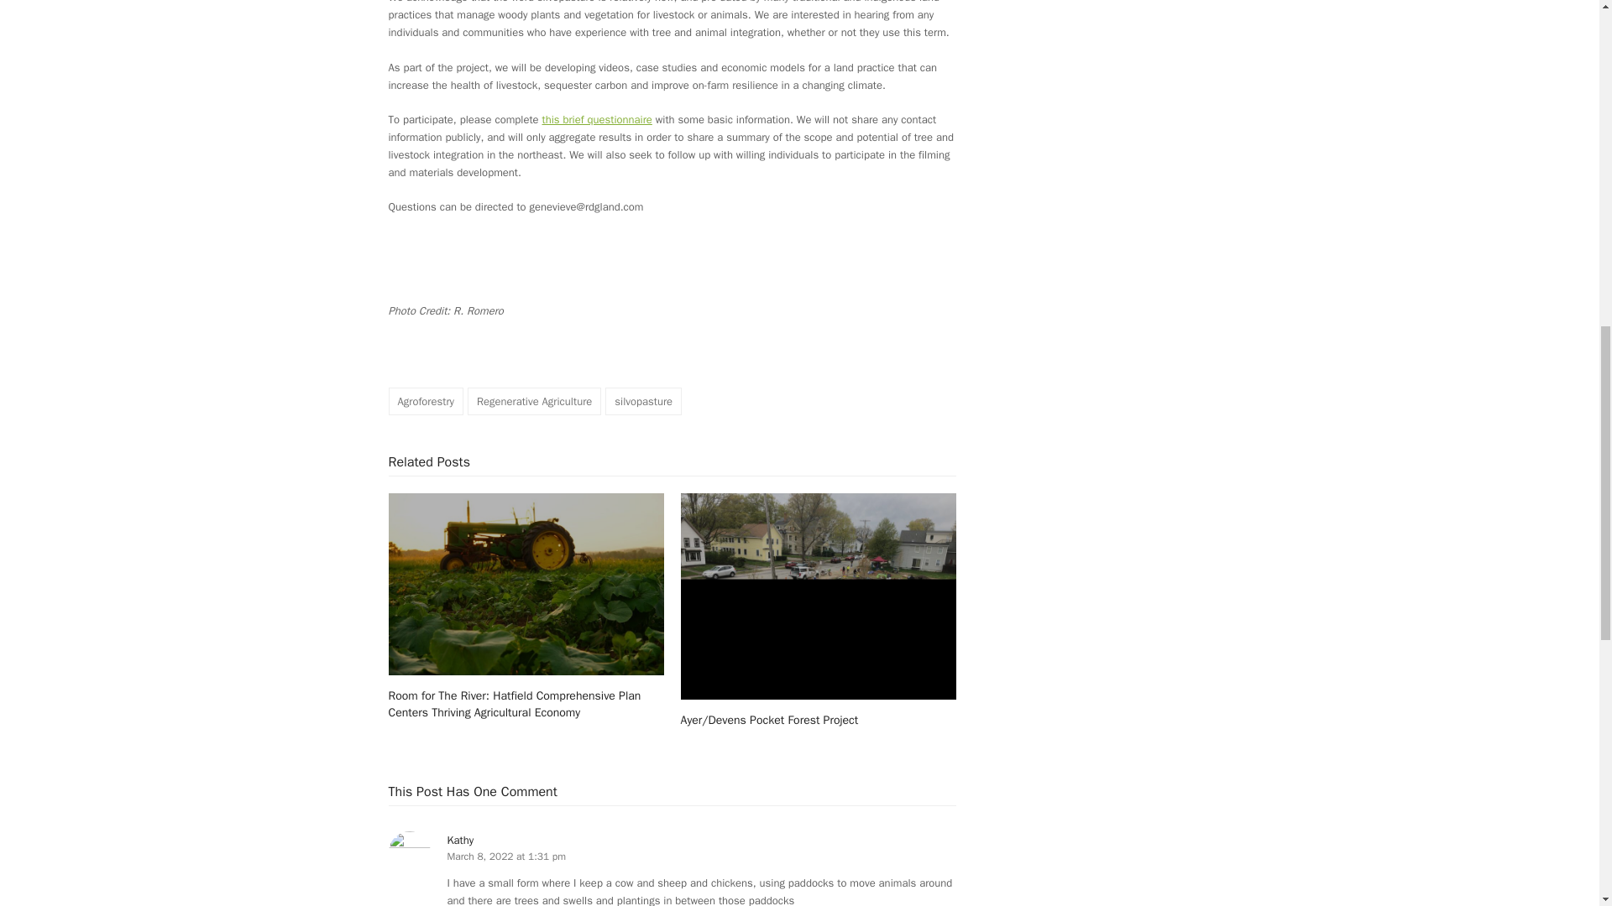 The height and width of the screenshot is (906, 1612). I want to click on Agroforestry, so click(425, 401).